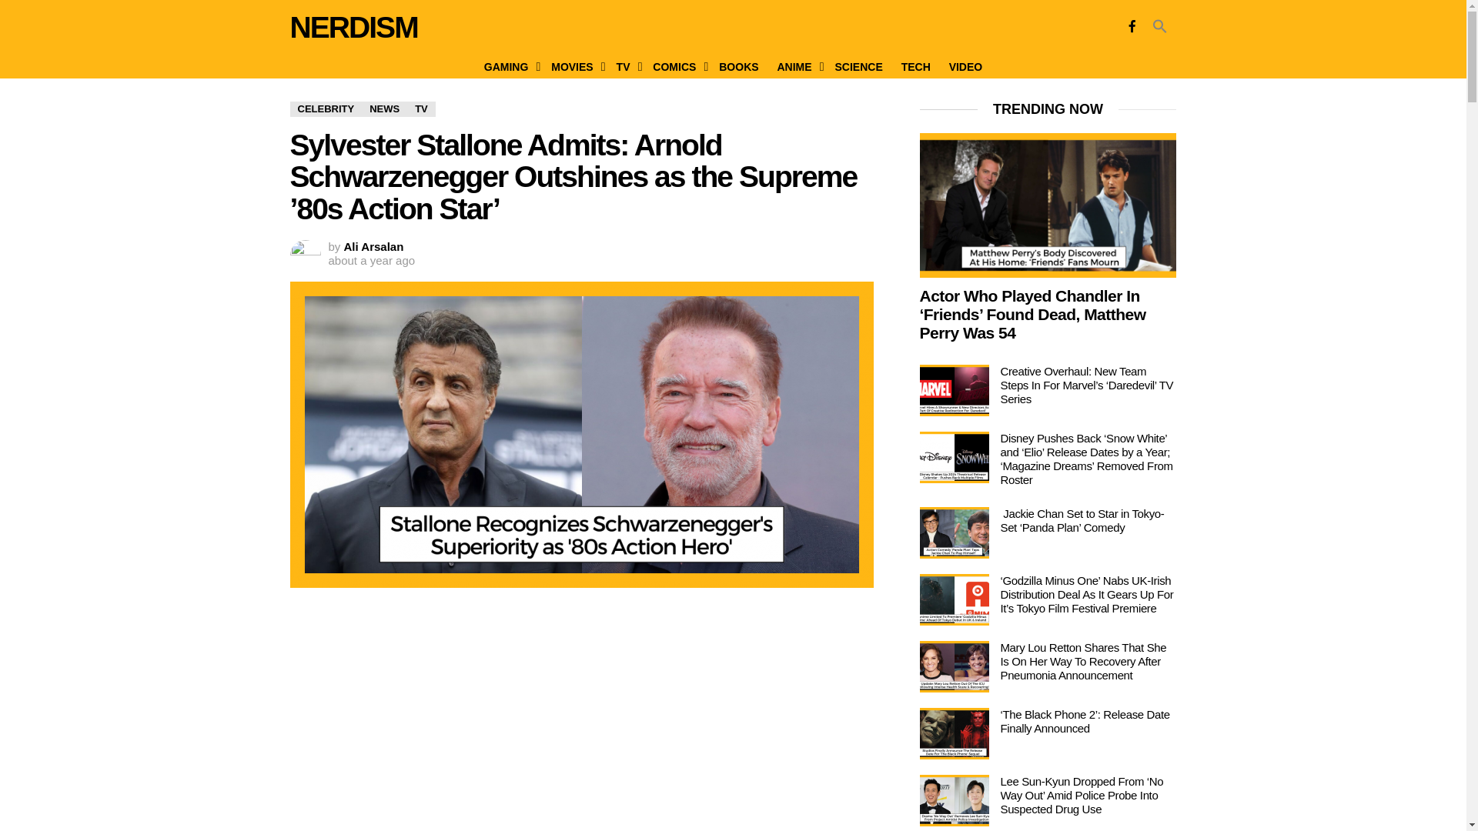 The width and height of the screenshot is (1478, 831). What do you see at coordinates (385, 109) in the screenshot?
I see `NEWS` at bounding box center [385, 109].